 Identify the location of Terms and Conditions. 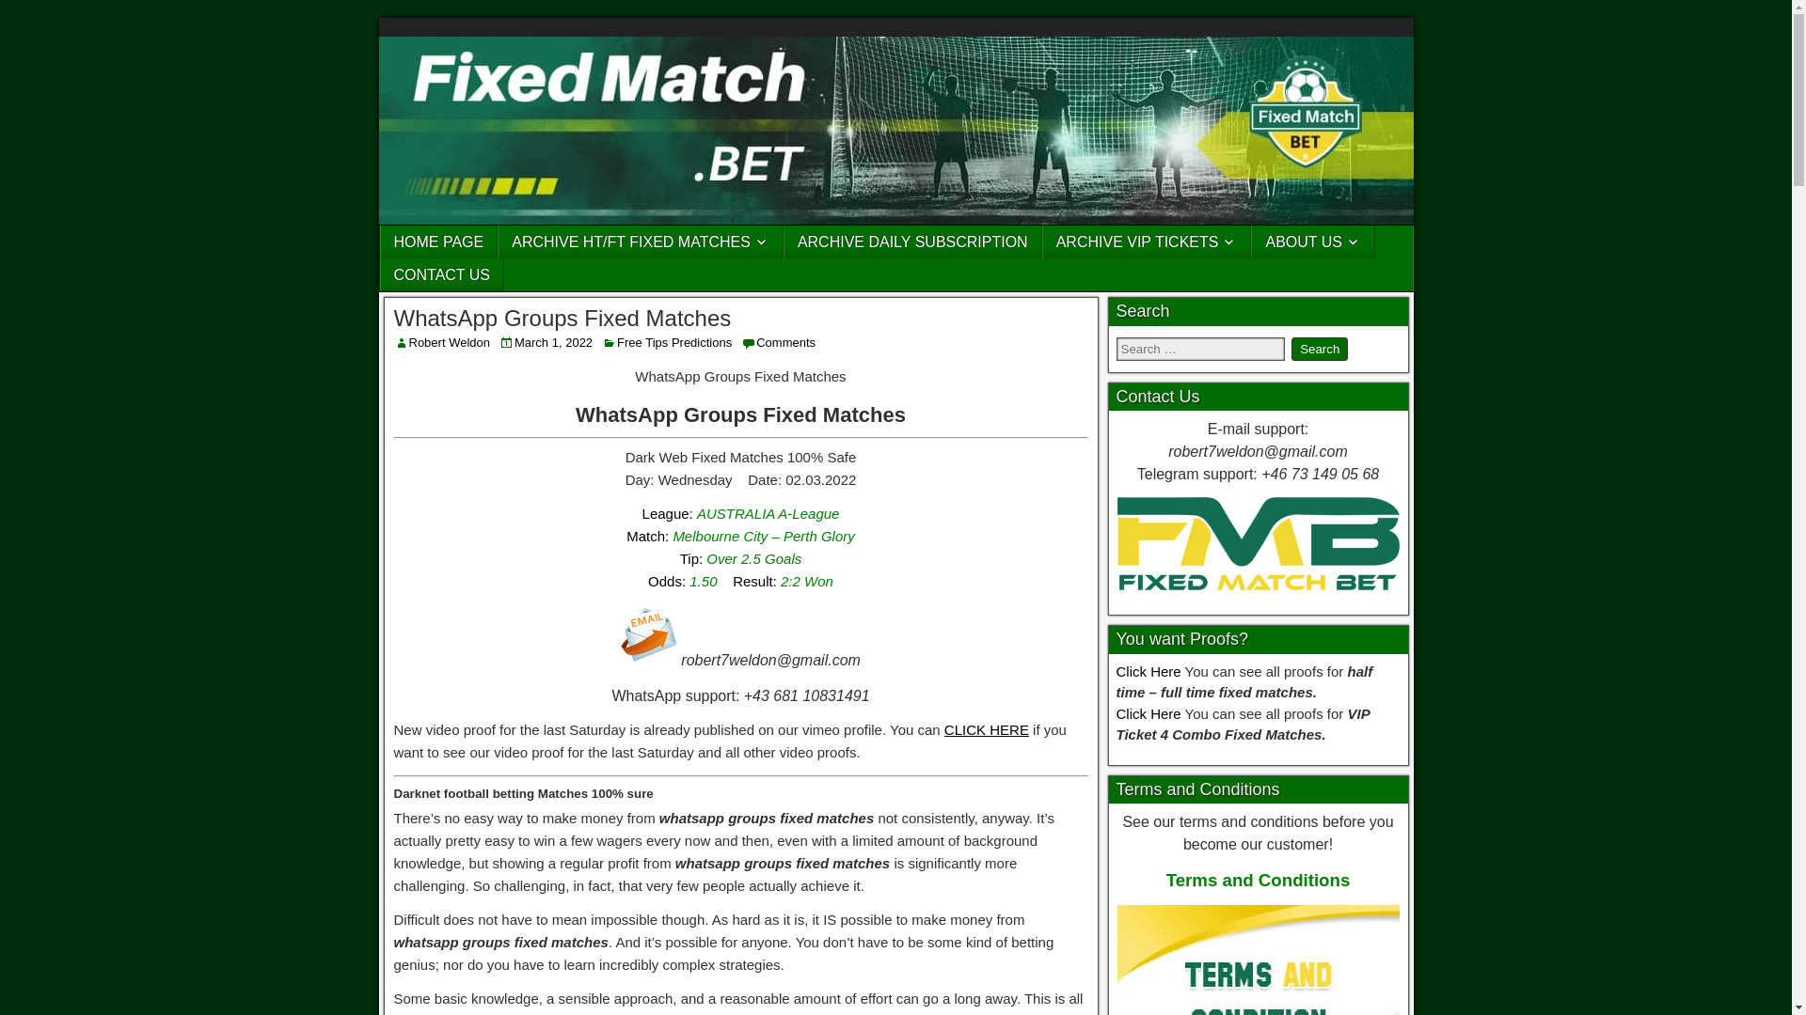
(1259, 880).